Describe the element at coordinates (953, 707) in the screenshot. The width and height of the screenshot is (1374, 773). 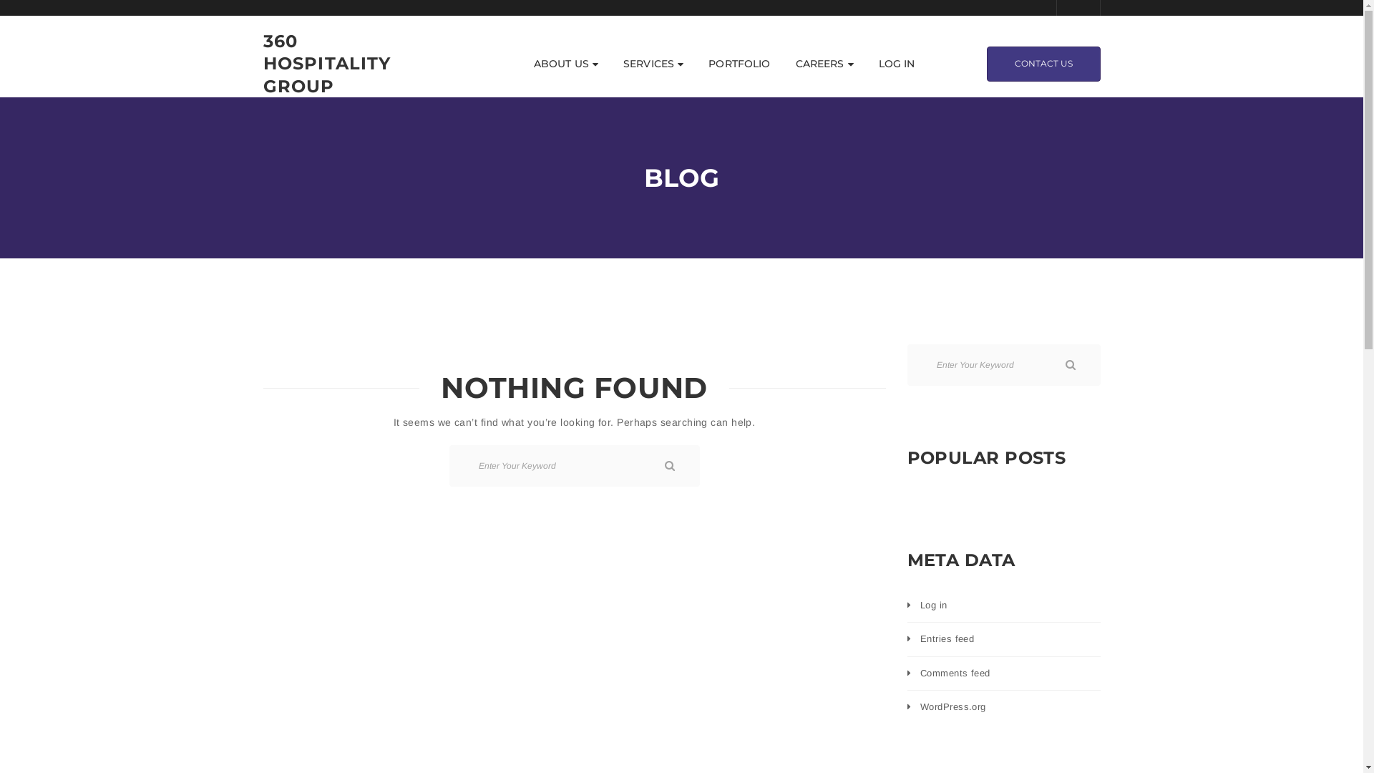
I see `WordPress.org` at that location.